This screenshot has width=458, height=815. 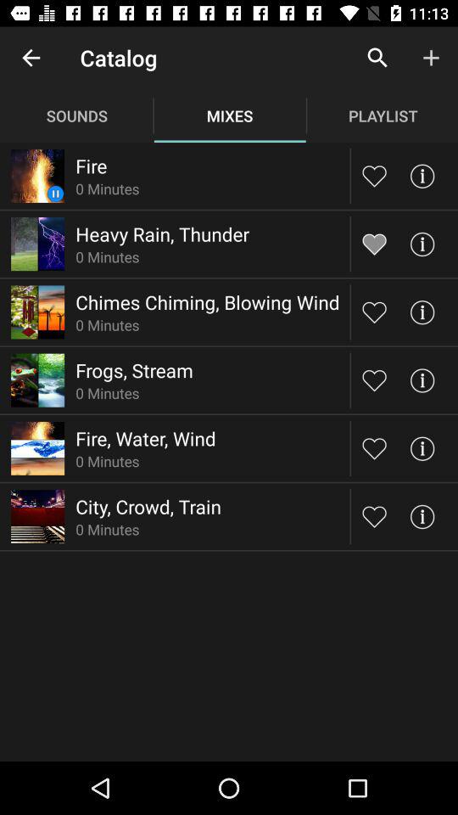 What do you see at coordinates (422, 175) in the screenshot?
I see `go to the i option for fire` at bounding box center [422, 175].